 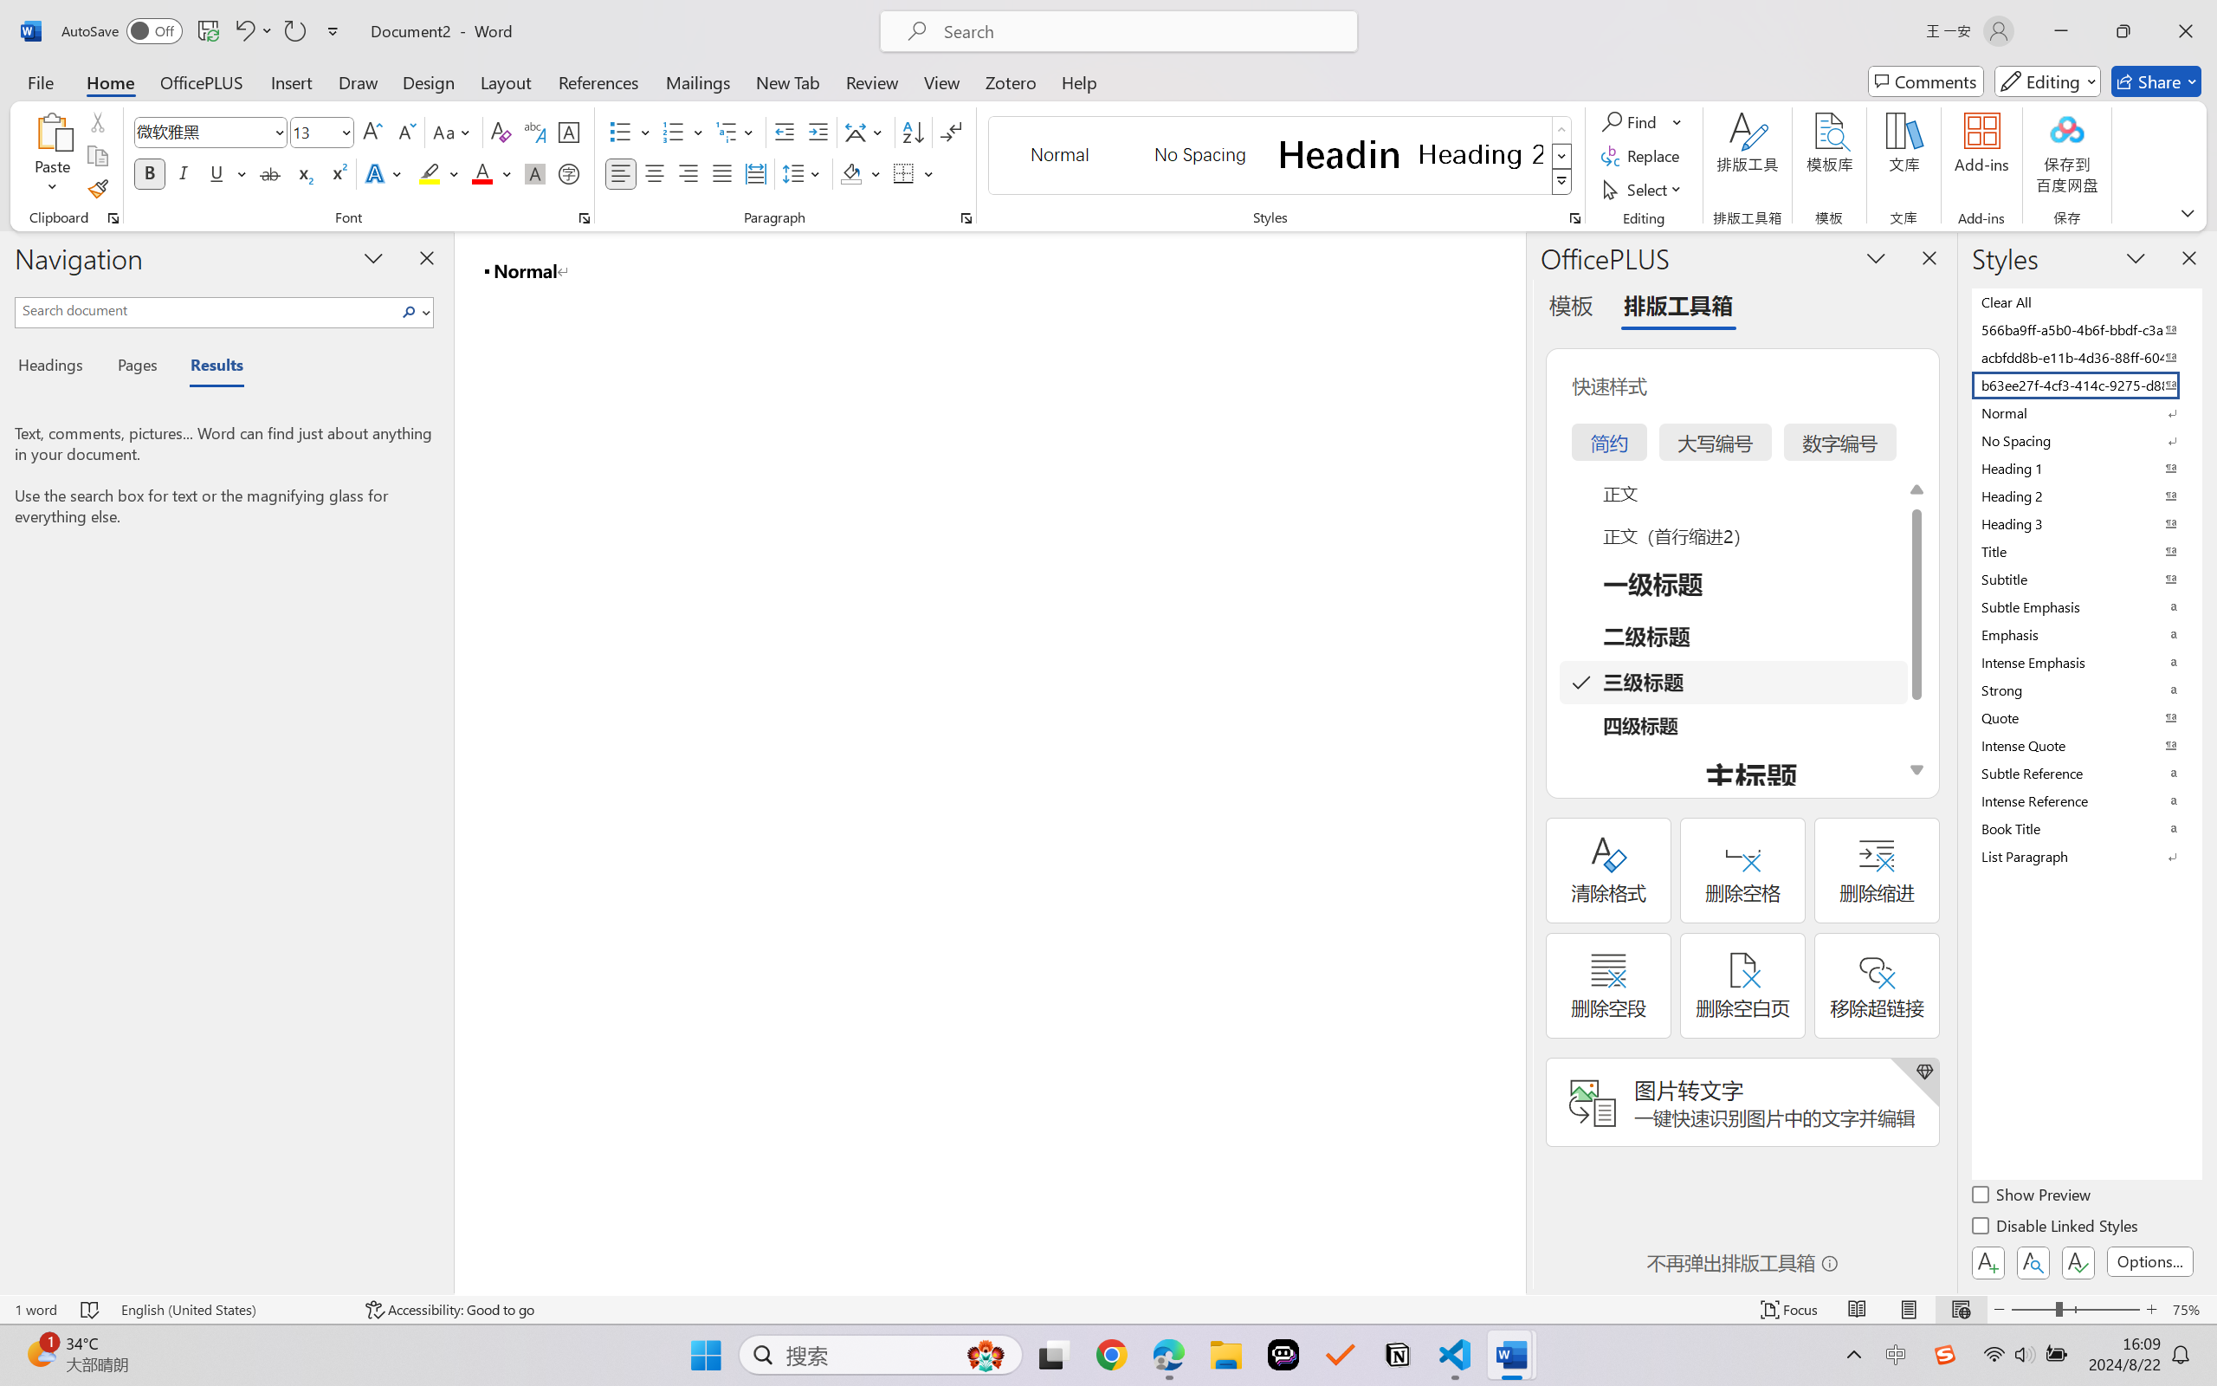 What do you see at coordinates (904, 173) in the screenshot?
I see `Borders` at bounding box center [904, 173].